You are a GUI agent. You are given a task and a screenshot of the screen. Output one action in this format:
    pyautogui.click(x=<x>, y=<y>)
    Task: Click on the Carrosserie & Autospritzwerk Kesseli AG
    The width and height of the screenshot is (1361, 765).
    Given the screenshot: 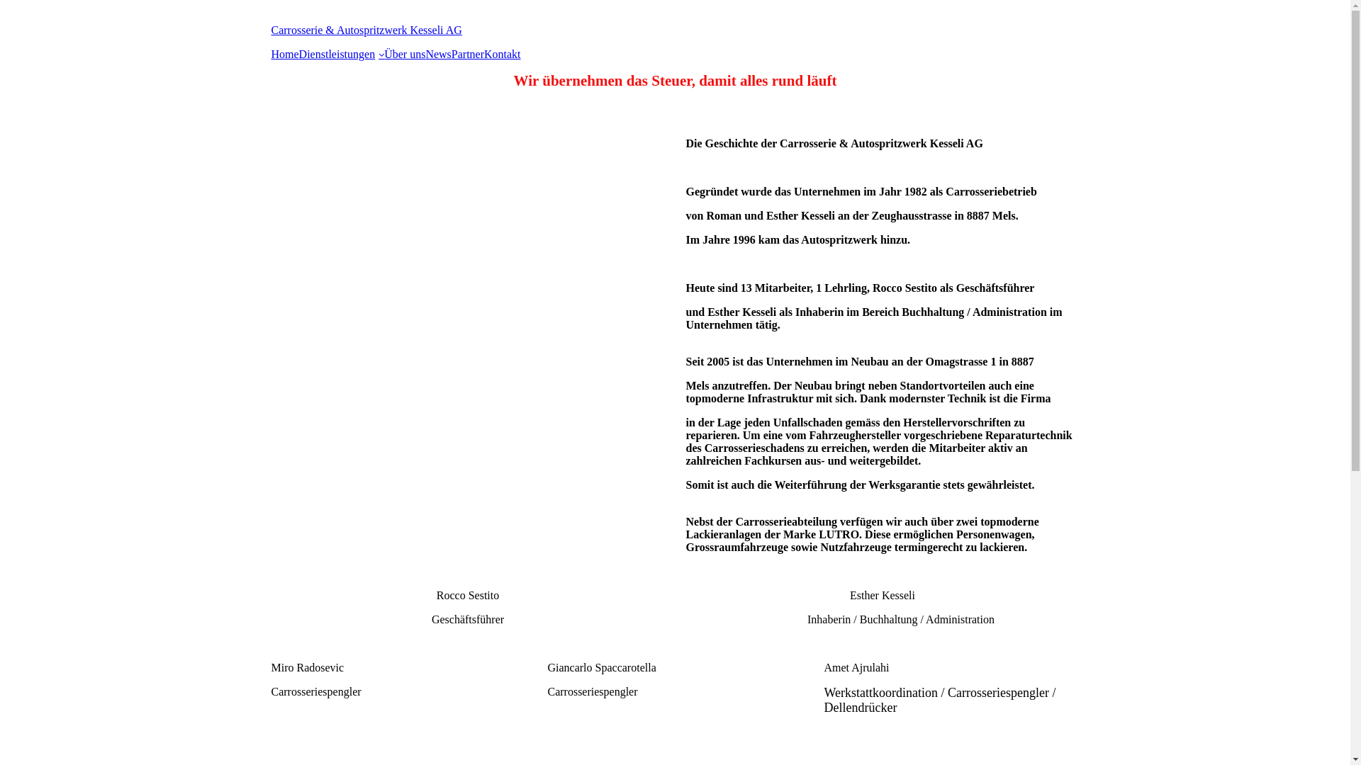 What is the action you would take?
    pyautogui.click(x=366, y=30)
    